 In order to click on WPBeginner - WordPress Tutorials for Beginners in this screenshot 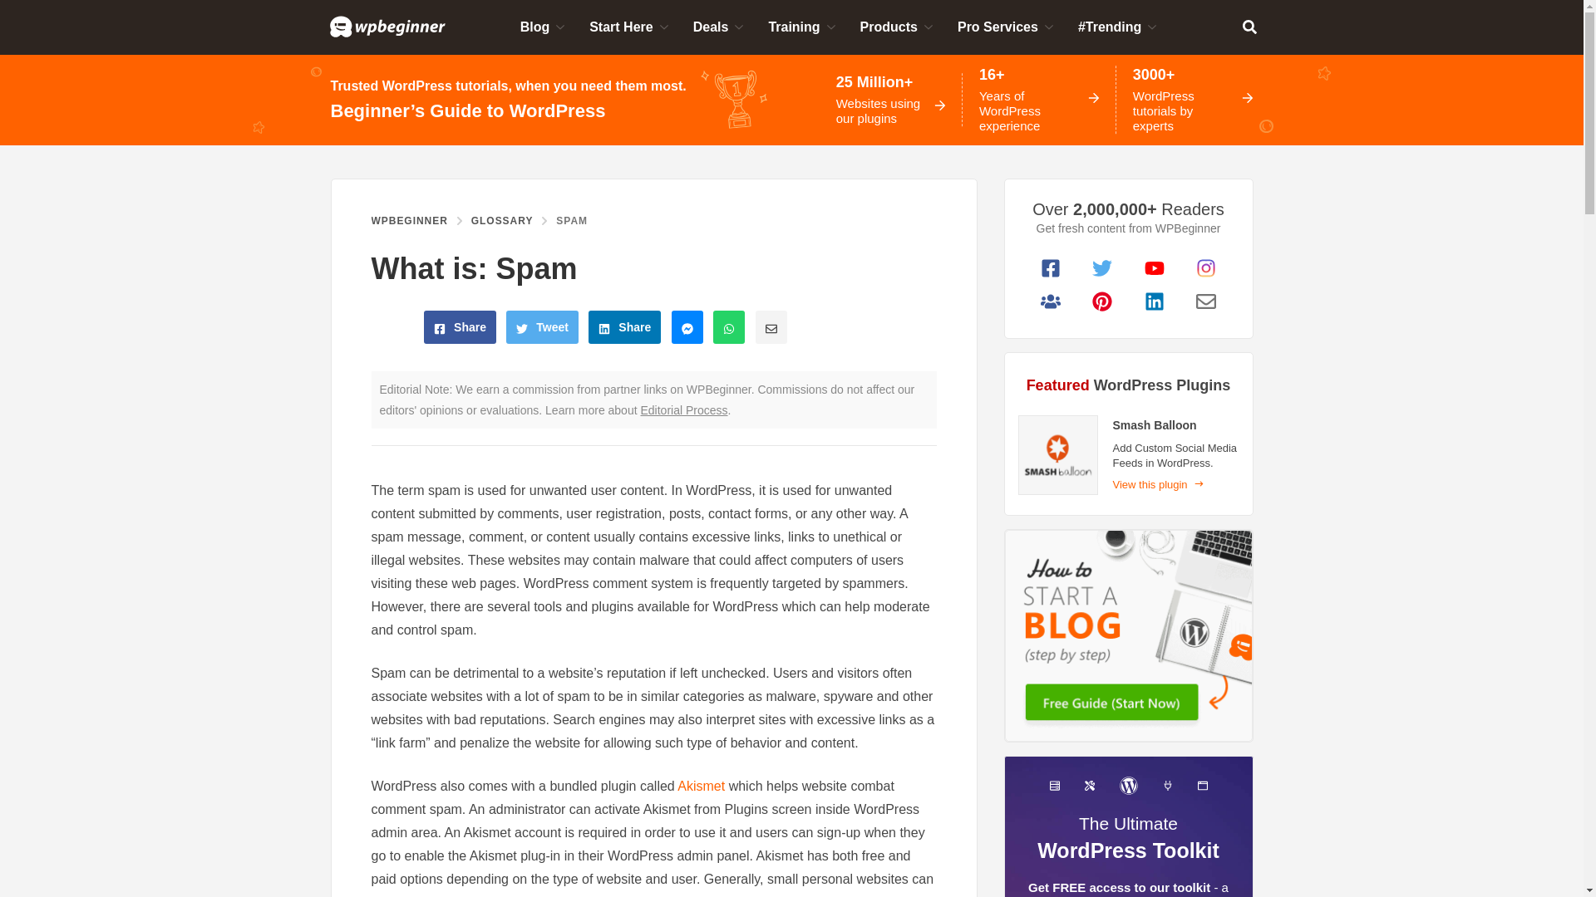, I will do `click(387, 26)`.